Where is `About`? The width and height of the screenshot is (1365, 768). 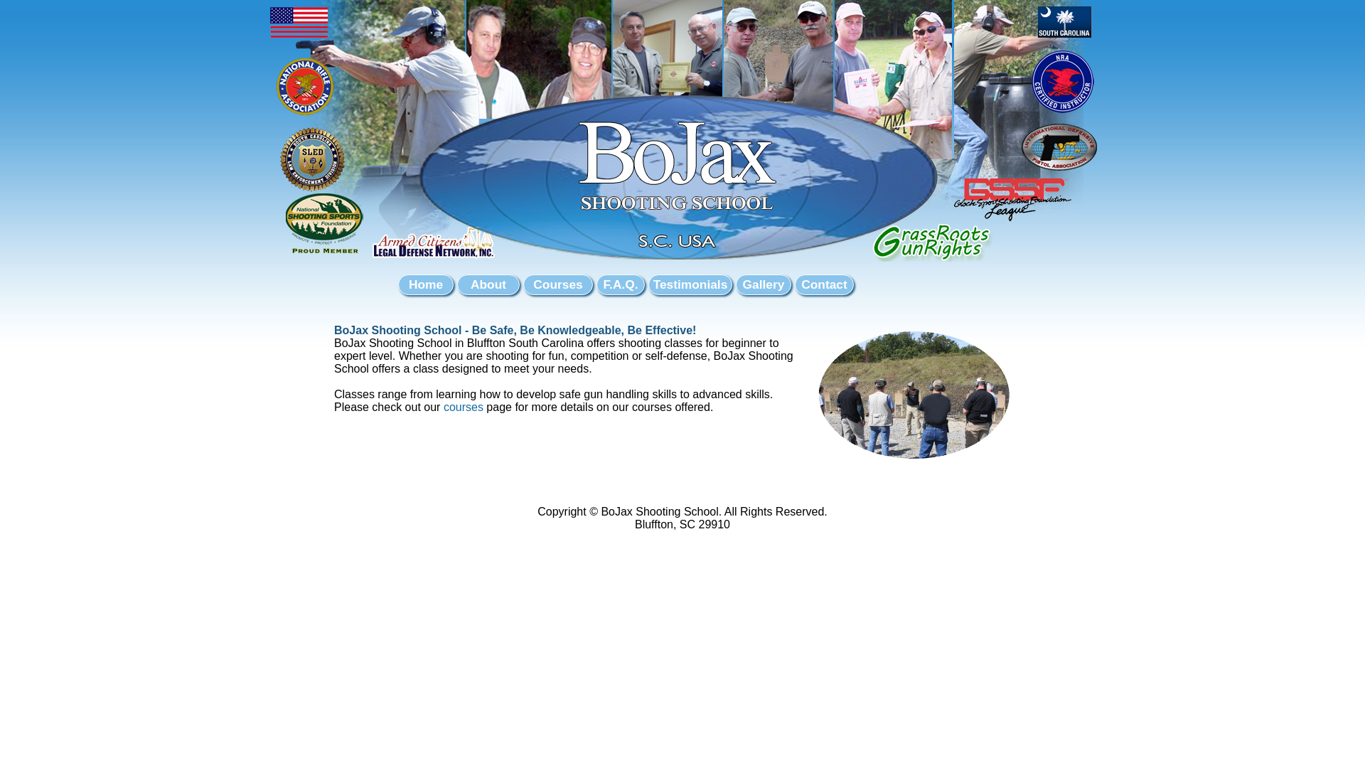
About is located at coordinates (488, 284).